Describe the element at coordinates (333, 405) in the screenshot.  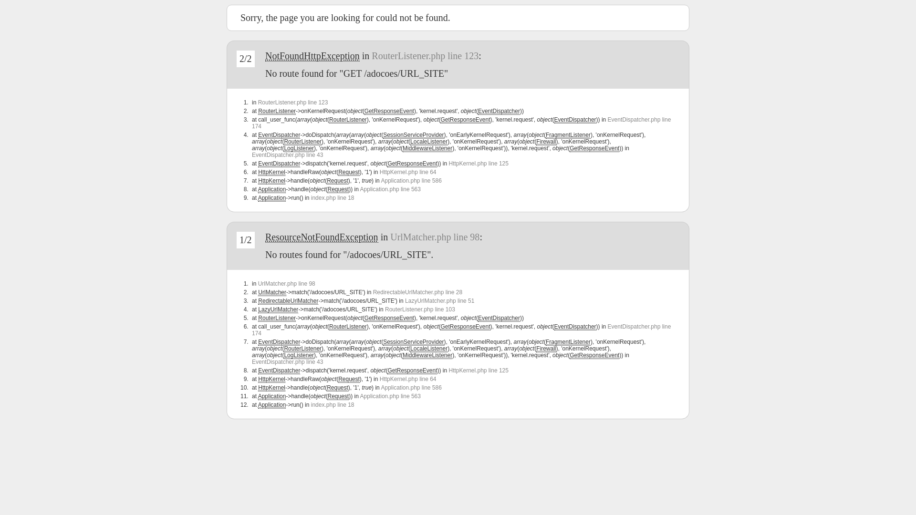
I see `index.php line 18` at that location.